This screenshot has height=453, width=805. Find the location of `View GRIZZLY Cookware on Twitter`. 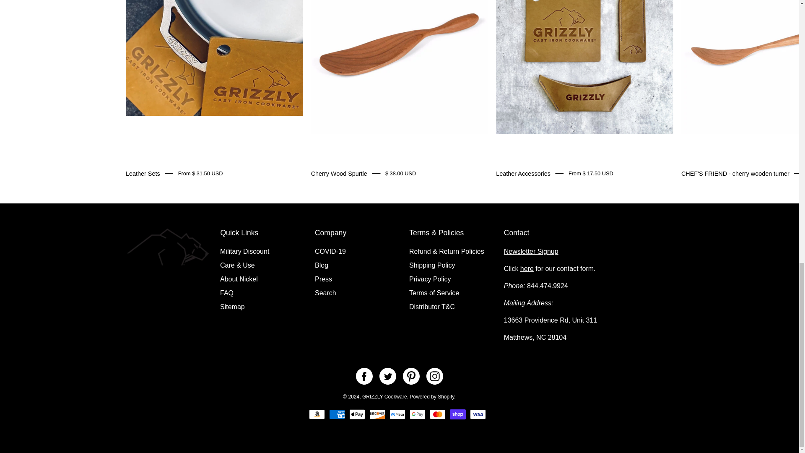

View GRIZZLY Cookware on Twitter is located at coordinates (387, 376).